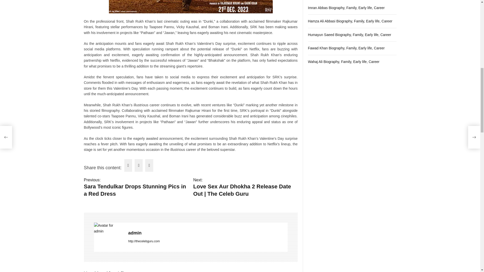 The height and width of the screenshot is (272, 484). I want to click on admin, so click(208, 233).